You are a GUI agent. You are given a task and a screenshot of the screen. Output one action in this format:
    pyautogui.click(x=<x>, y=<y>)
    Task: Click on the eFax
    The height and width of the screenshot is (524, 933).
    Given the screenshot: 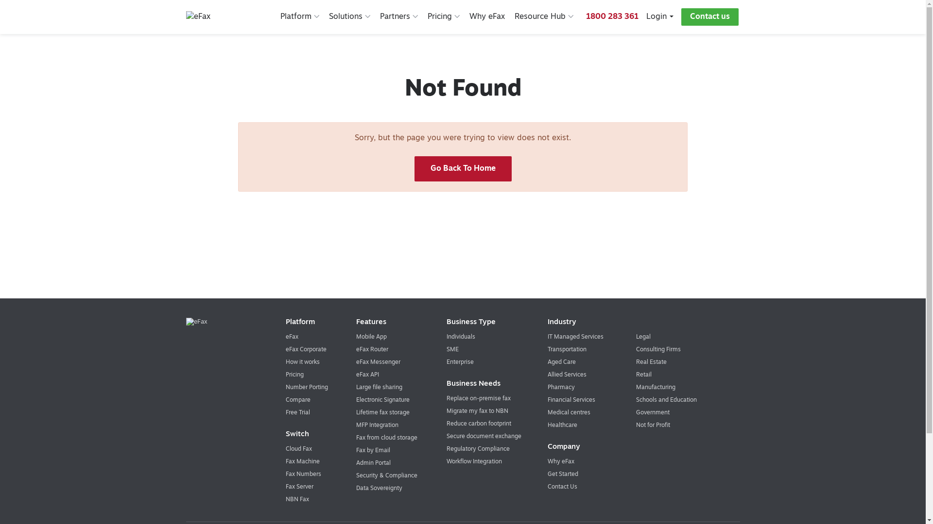 What is the action you would take?
    pyautogui.click(x=292, y=337)
    